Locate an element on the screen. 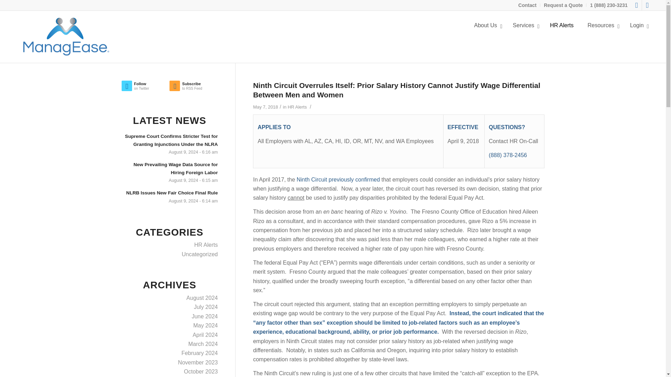  Resources is located at coordinates (333, 25).